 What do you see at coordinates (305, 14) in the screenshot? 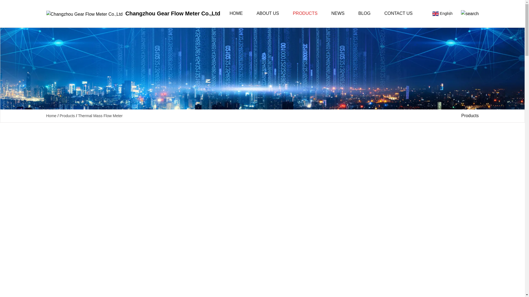
I see `PRODUCTS` at bounding box center [305, 14].